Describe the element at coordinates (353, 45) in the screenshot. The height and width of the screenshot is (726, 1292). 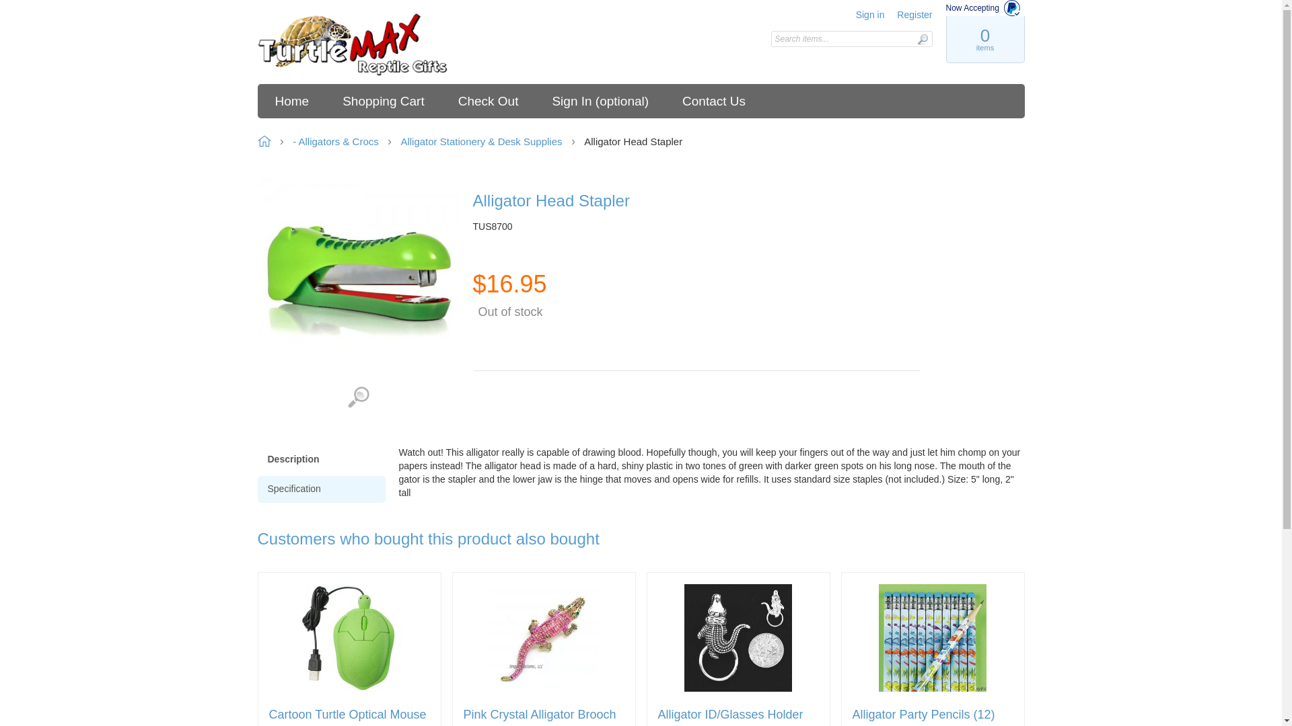
I see `Home` at that location.